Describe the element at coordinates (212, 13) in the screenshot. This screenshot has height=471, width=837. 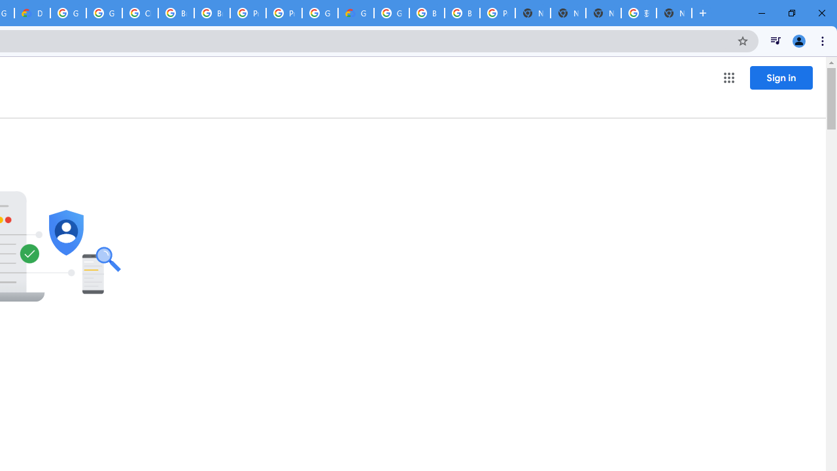
I see `Browse Chrome as a guest - Computer - Google Chrome Help` at that location.